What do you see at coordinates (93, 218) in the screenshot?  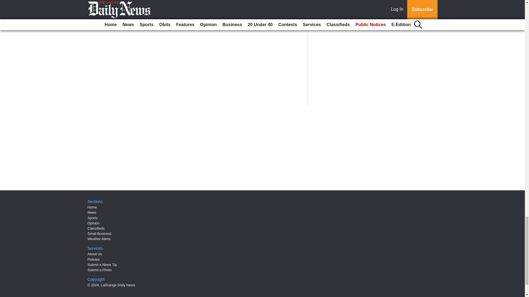 I see `Sports` at bounding box center [93, 218].